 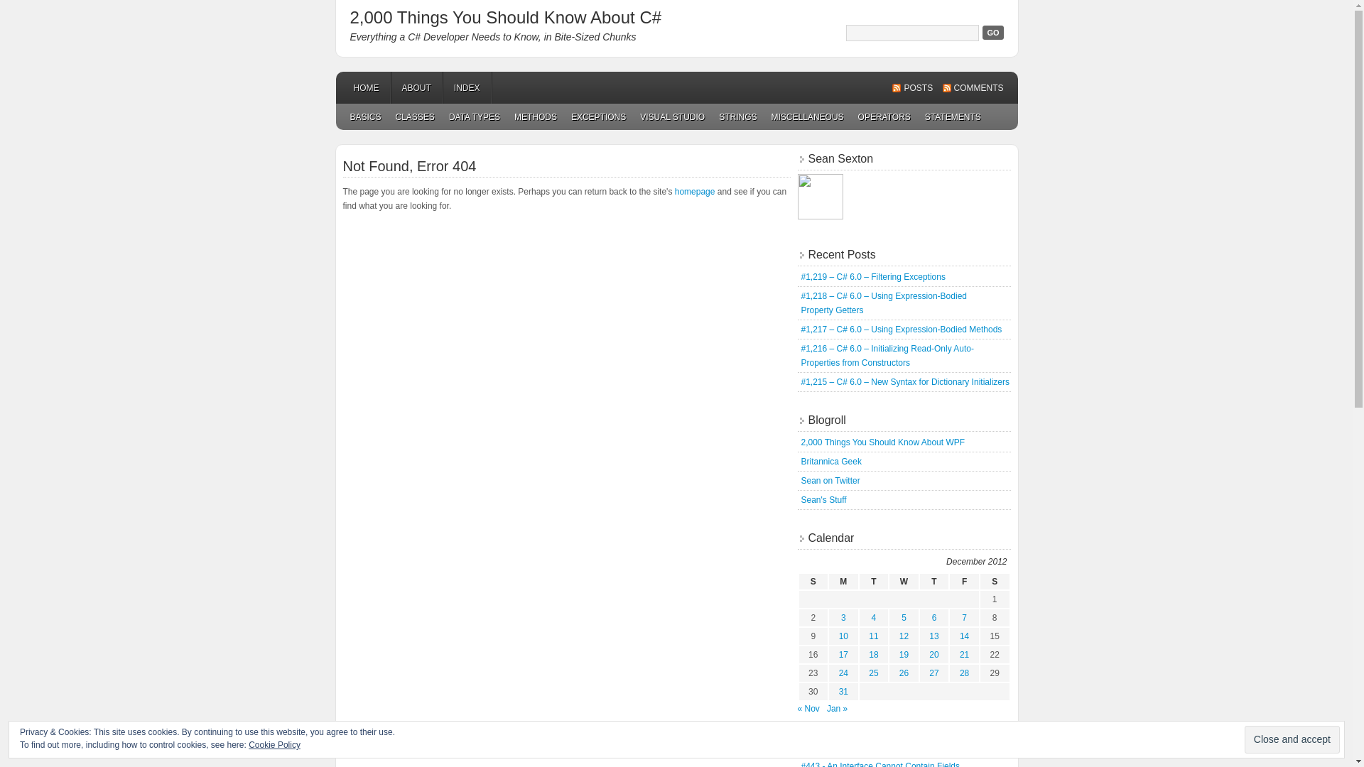 I want to click on 27, so click(x=933, y=673).